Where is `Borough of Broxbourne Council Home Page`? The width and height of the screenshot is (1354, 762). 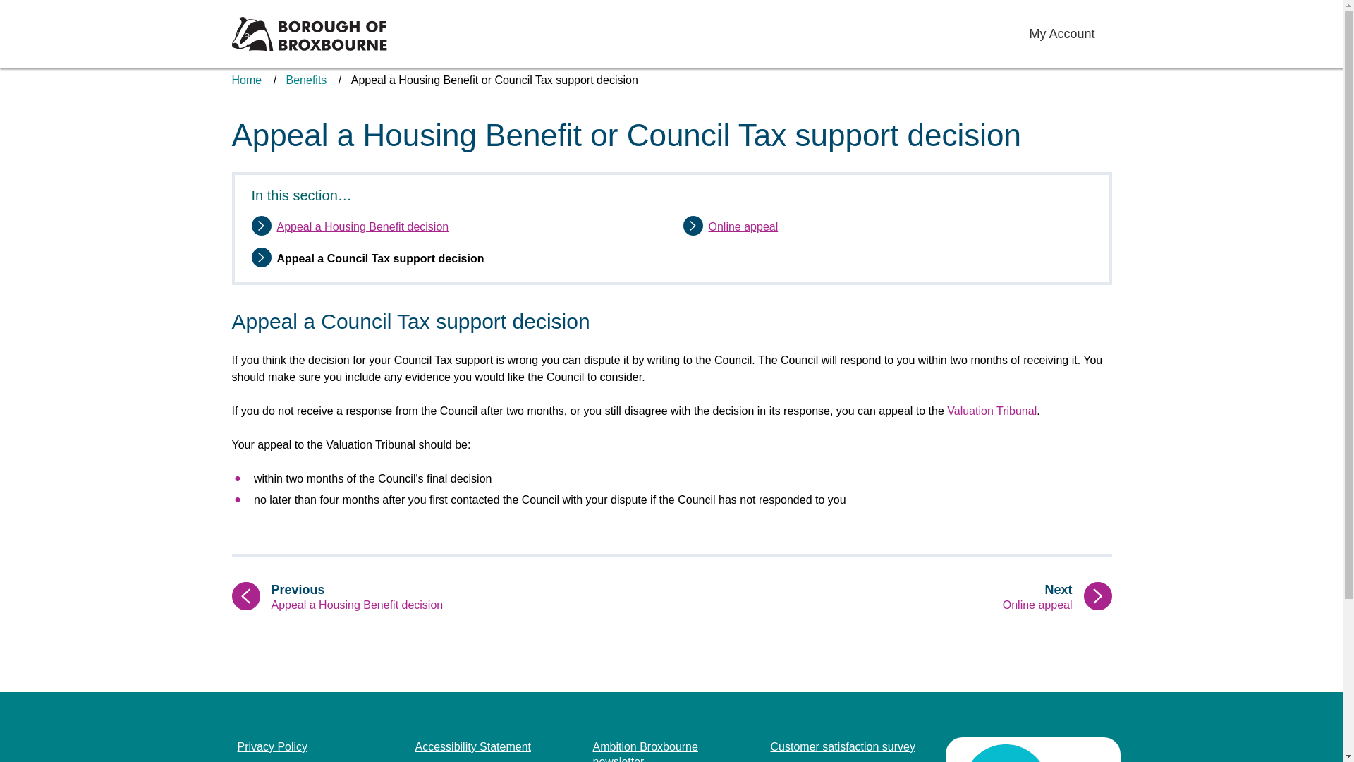
Borough of Broxbourne Council Home Page is located at coordinates (309, 34).